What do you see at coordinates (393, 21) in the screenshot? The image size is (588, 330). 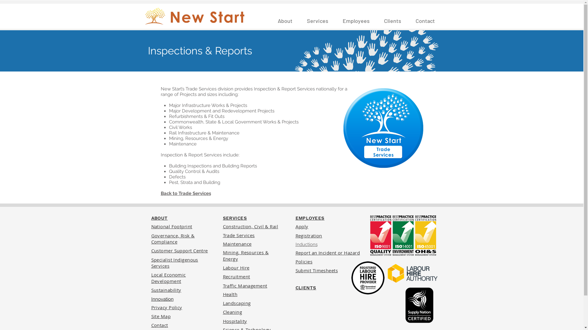 I see `Clients` at bounding box center [393, 21].